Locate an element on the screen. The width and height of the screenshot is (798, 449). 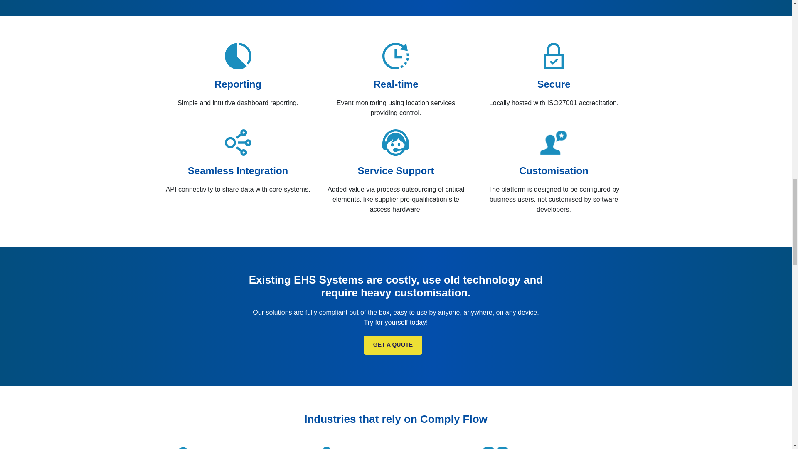
GET A QUOTE is located at coordinates (393, 345).